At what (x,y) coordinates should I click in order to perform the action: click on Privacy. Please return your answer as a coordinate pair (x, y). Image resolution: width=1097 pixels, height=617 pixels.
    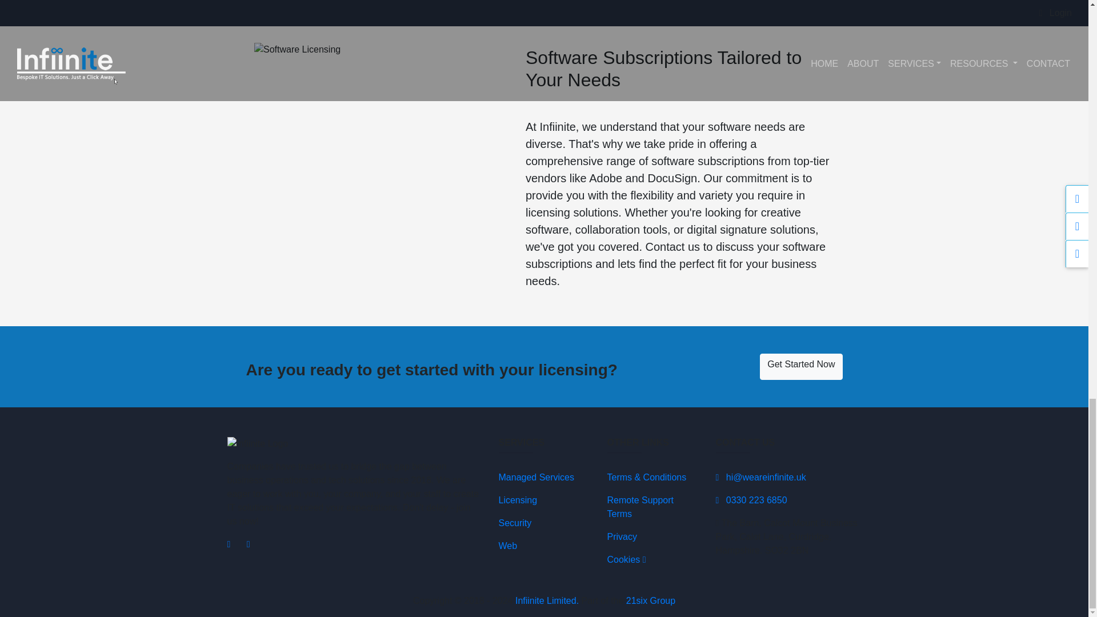
    Looking at the image, I should click on (621, 536).